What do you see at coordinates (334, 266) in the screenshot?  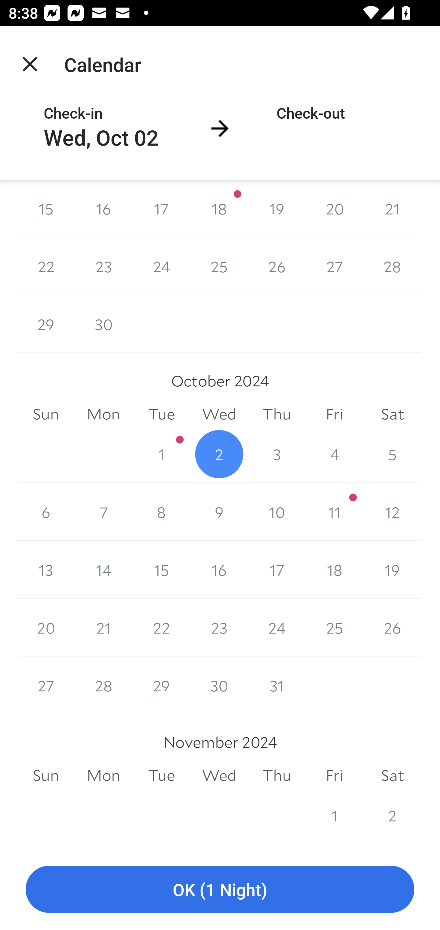 I see `27 27 September 2024` at bounding box center [334, 266].